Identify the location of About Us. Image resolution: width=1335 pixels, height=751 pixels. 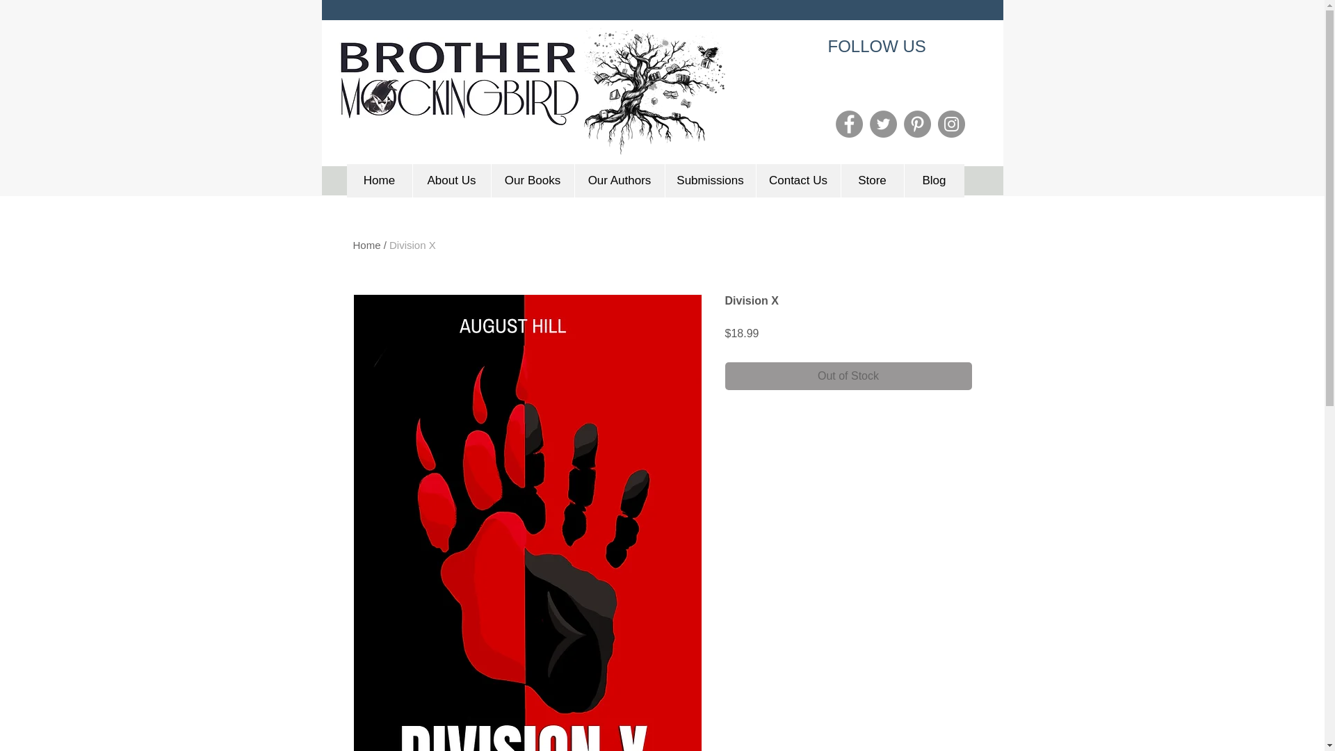
(451, 181).